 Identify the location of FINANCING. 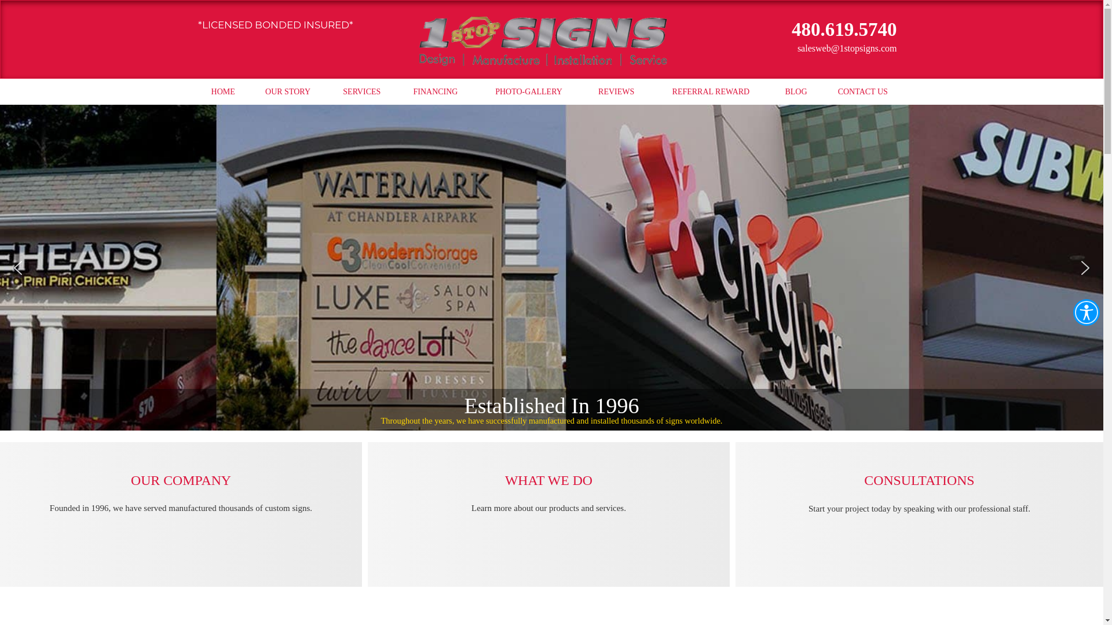
(436, 92).